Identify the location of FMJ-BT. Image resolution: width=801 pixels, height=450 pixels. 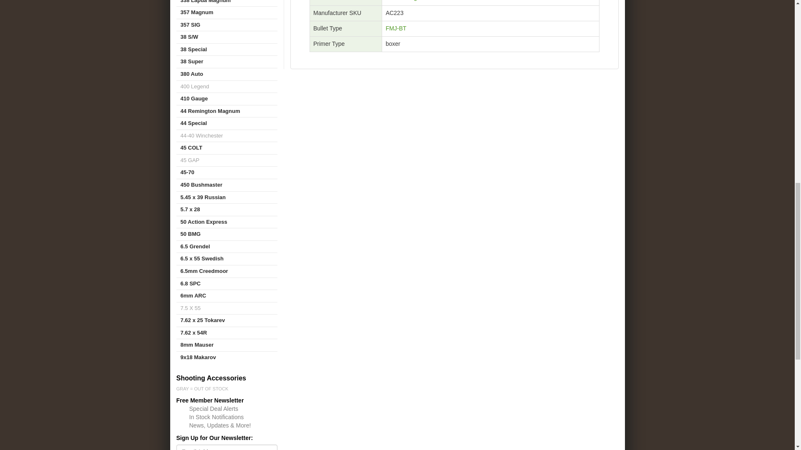
(395, 28).